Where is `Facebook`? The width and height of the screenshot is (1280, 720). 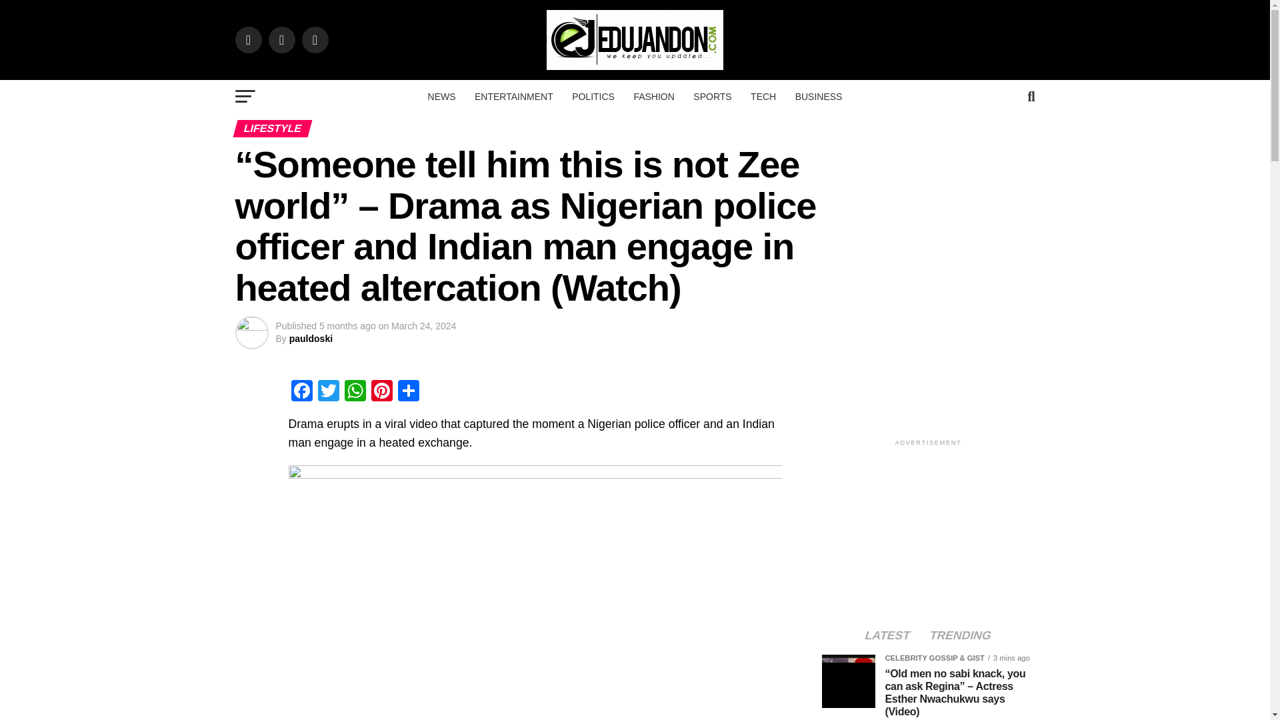 Facebook is located at coordinates (301, 392).